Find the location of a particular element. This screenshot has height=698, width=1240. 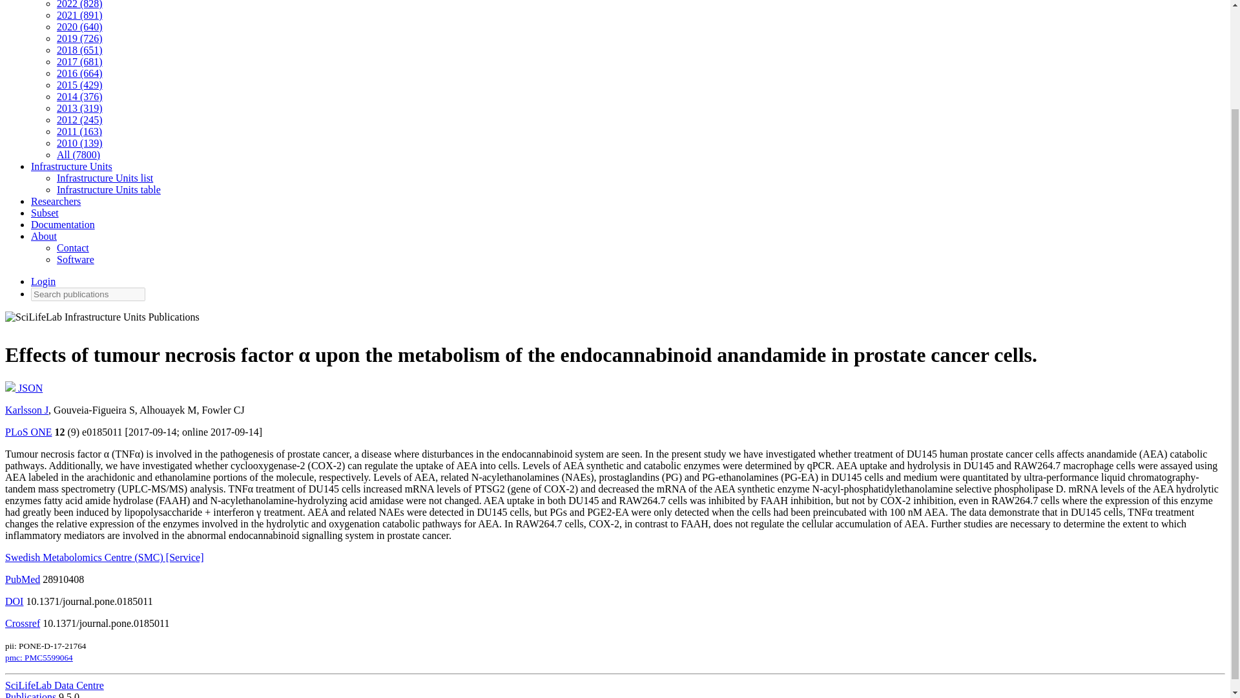

Login is located at coordinates (43, 280).